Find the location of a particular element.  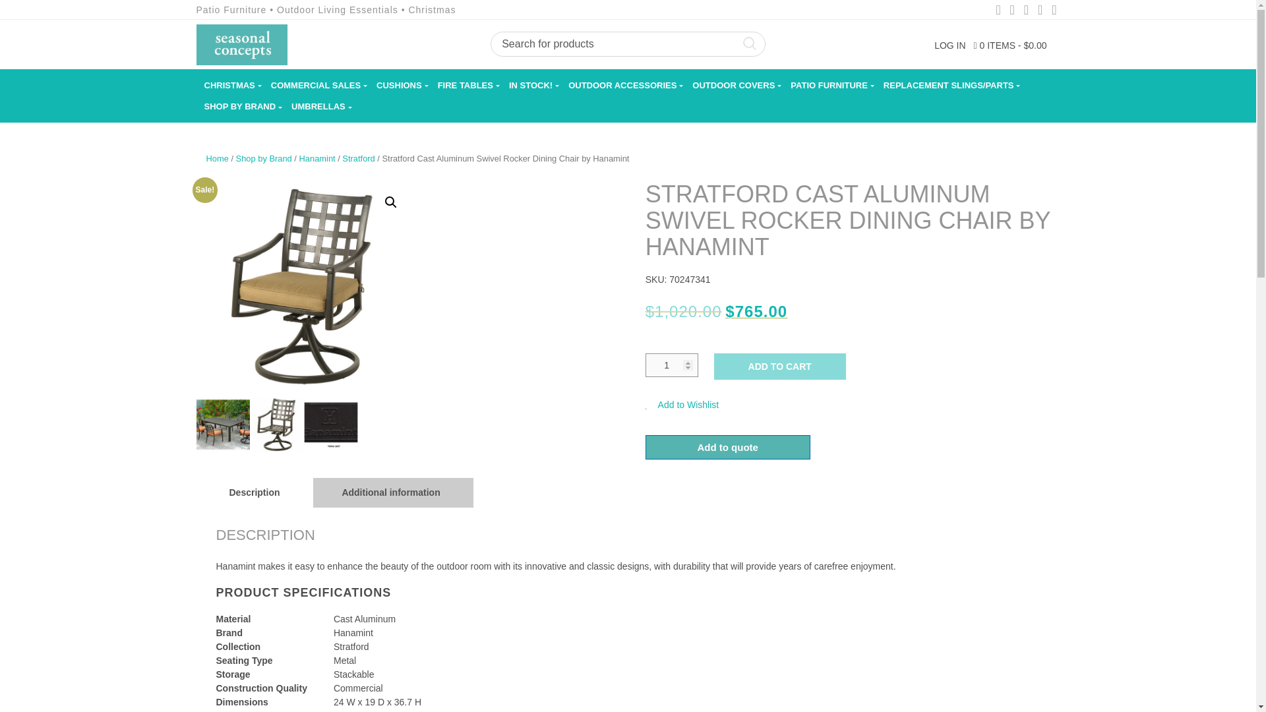

COMMERCIAL SALES is located at coordinates (315, 85).